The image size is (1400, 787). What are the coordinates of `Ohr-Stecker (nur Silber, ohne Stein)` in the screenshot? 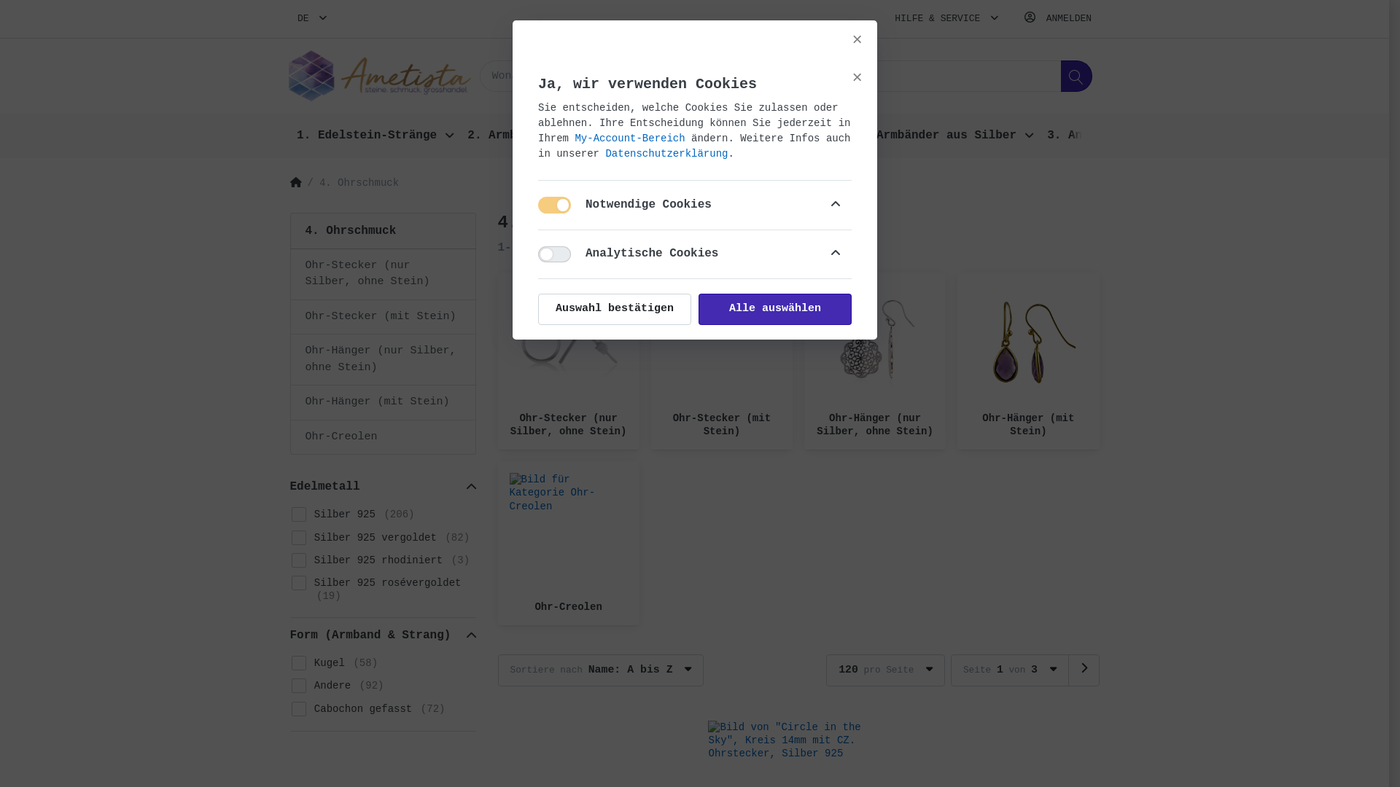 It's located at (569, 425).